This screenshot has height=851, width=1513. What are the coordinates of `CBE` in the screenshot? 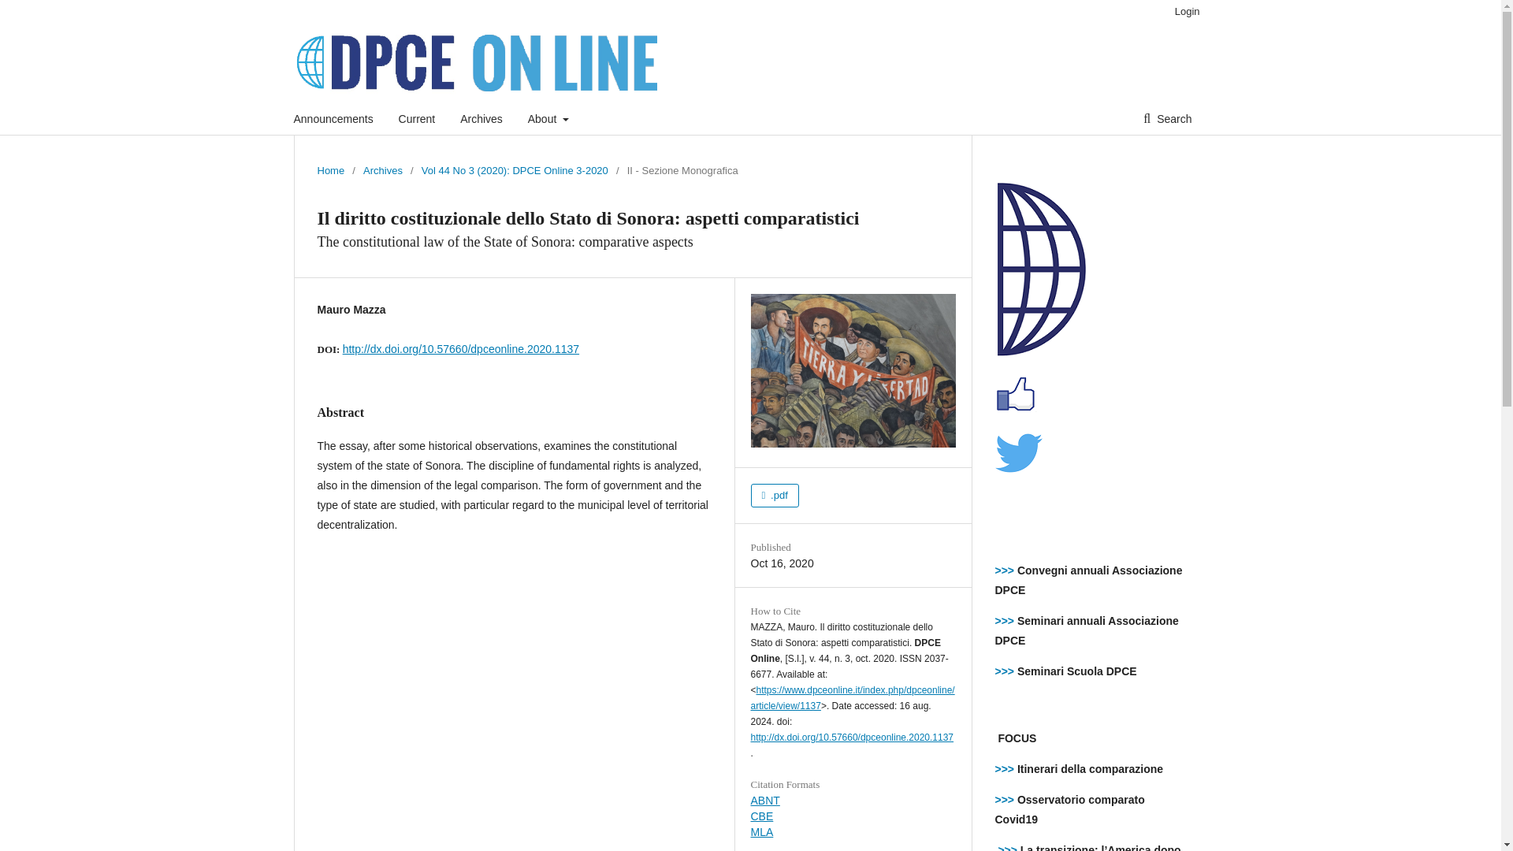 It's located at (761, 816).